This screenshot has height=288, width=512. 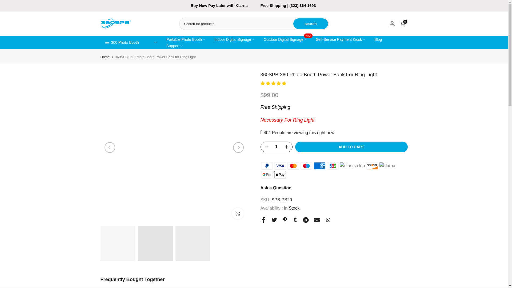 What do you see at coordinates (295, 219) in the screenshot?
I see `Share on Tumblr` at bounding box center [295, 219].